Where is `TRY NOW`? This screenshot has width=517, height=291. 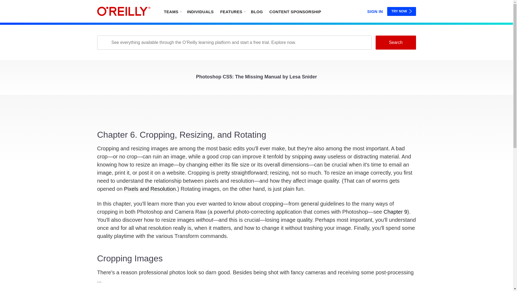
TRY NOW is located at coordinates (402, 11).